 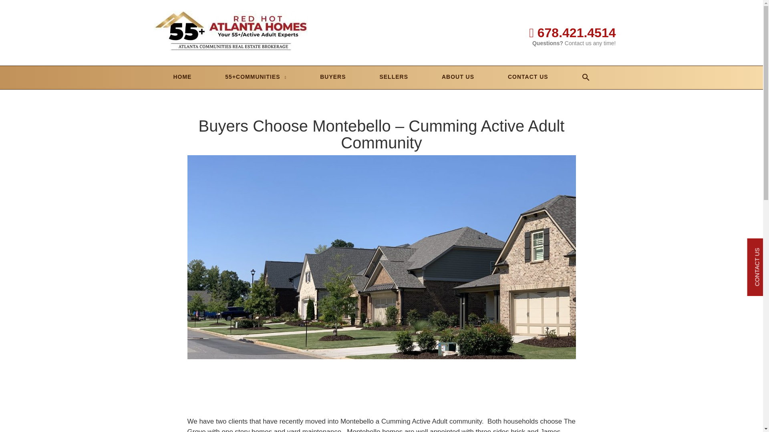 What do you see at coordinates (332, 77) in the screenshot?
I see `BUYERS` at bounding box center [332, 77].